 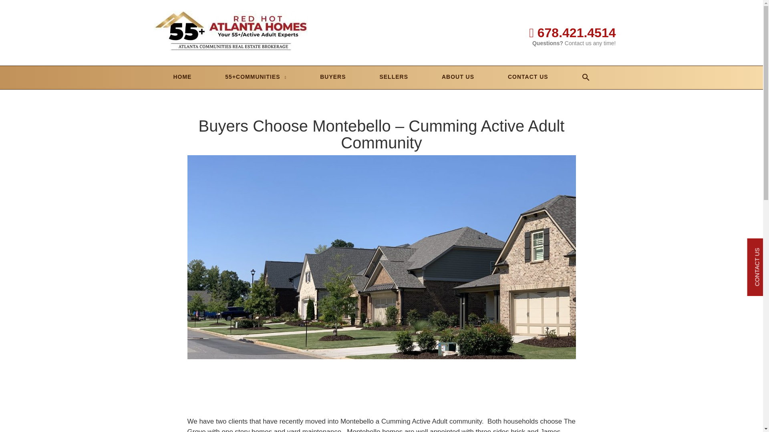 What do you see at coordinates (332, 77) in the screenshot?
I see `BUYERS` at bounding box center [332, 77].